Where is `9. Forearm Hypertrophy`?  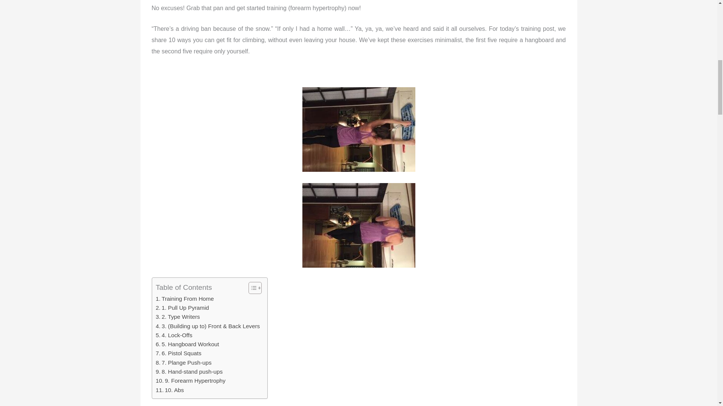
9. Forearm Hypertrophy is located at coordinates (191, 380).